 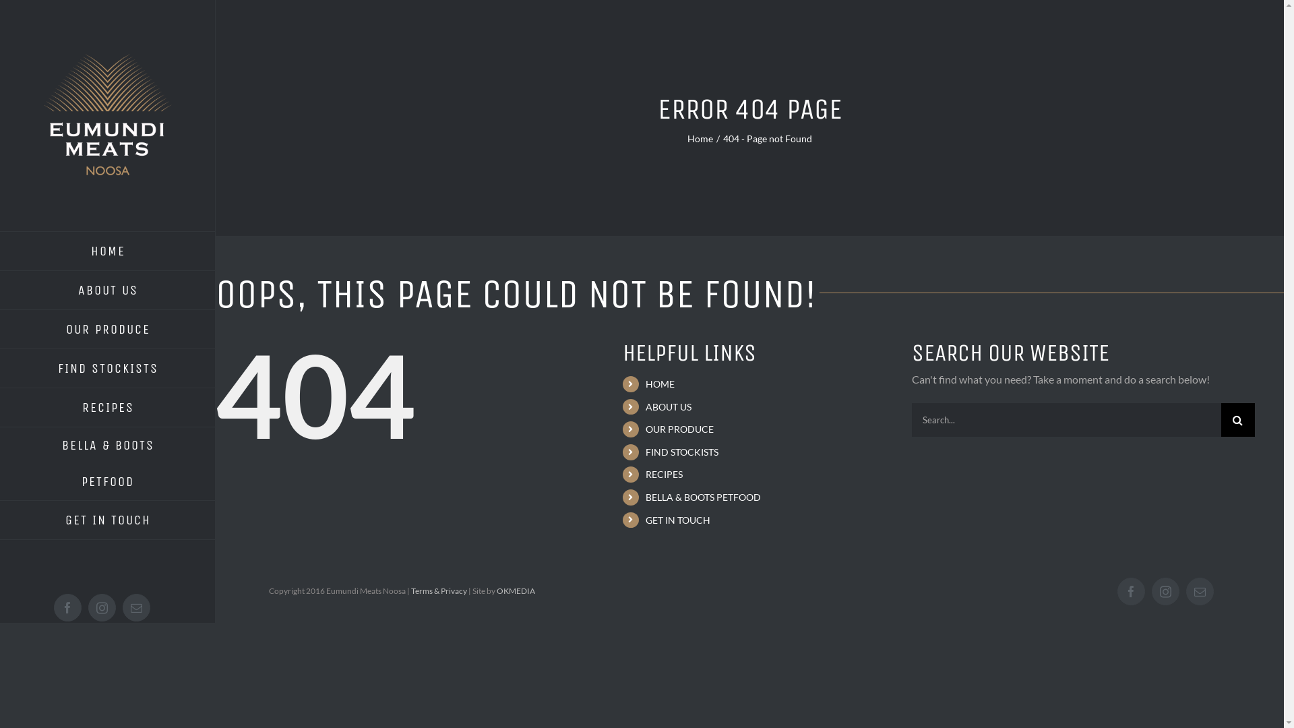 I want to click on Email, so click(x=136, y=608).